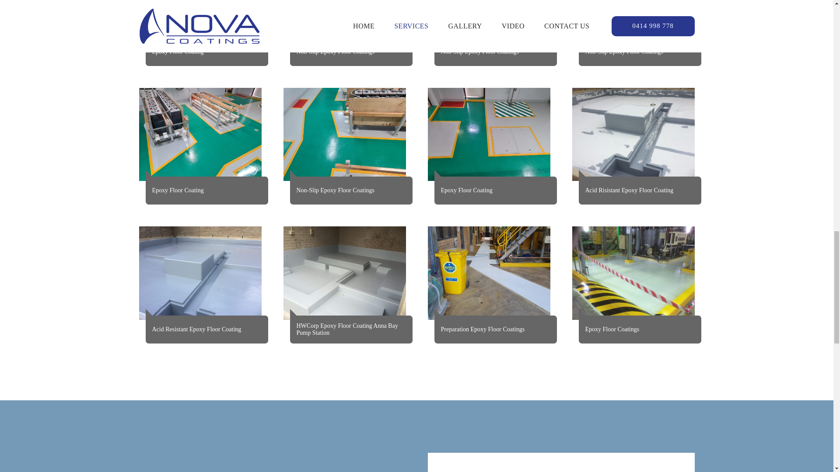  What do you see at coordinates (345, 21) in the screenshot?
I see `Non-Slip Epoxy Floor Coatings` at bounding box center [345, 21].